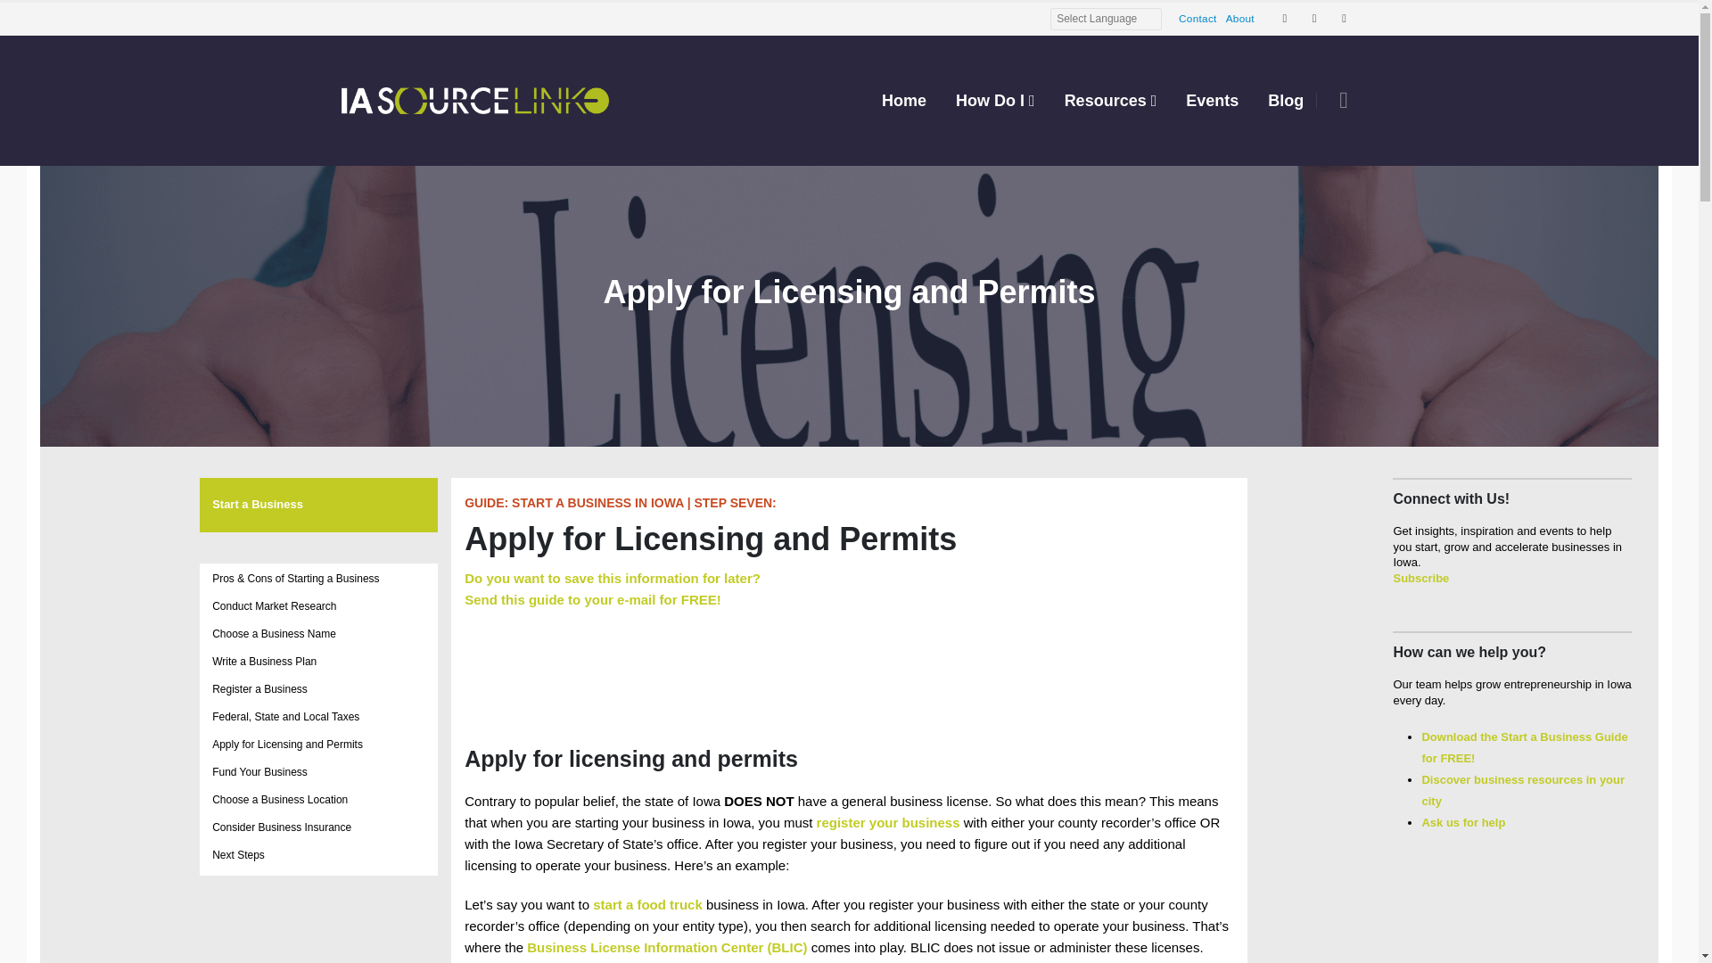  I want to click on Resources, so click(1111, 101).